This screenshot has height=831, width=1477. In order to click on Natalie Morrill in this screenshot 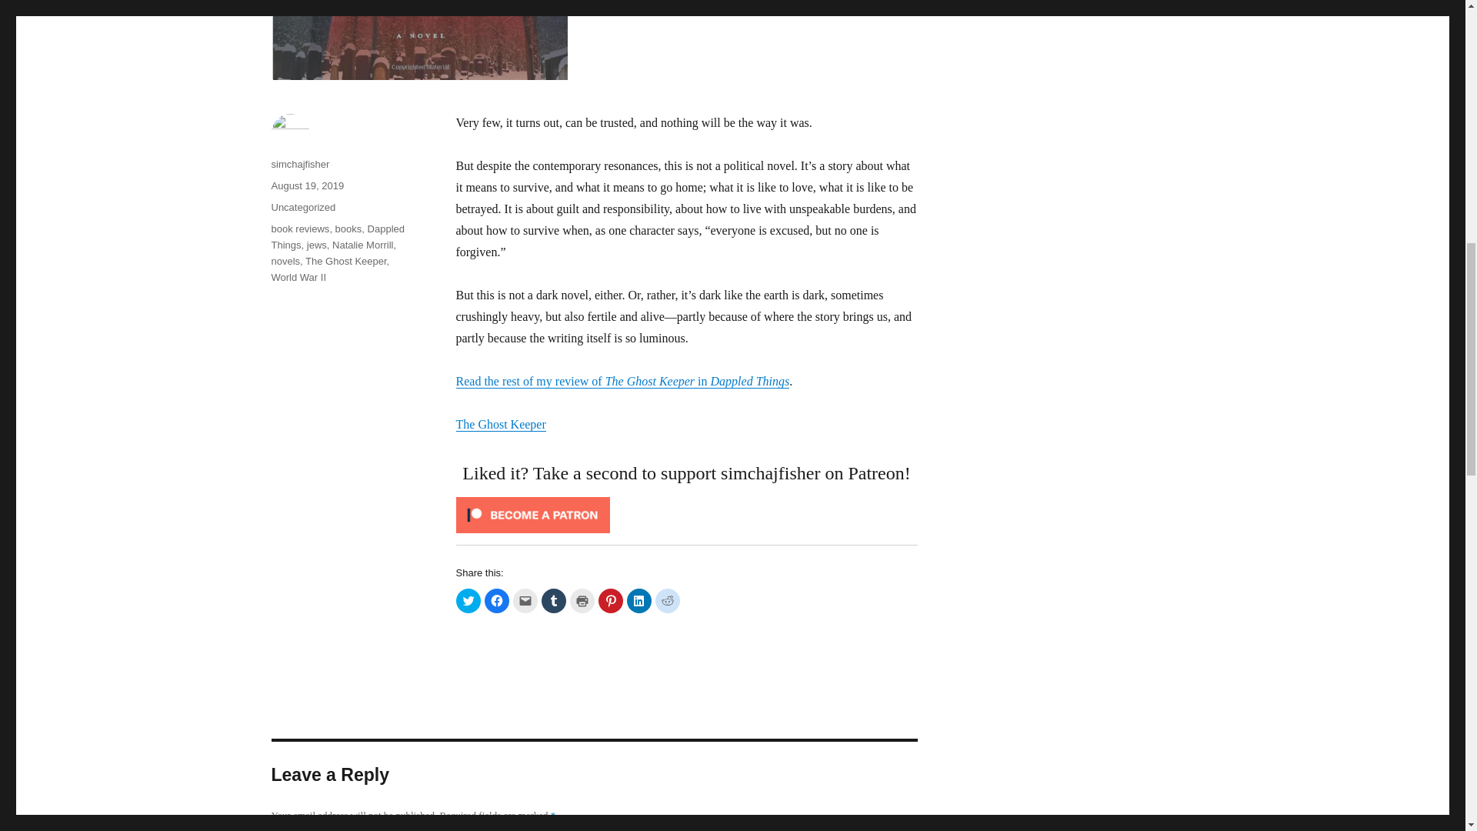, I will do `click(362, 245)`.